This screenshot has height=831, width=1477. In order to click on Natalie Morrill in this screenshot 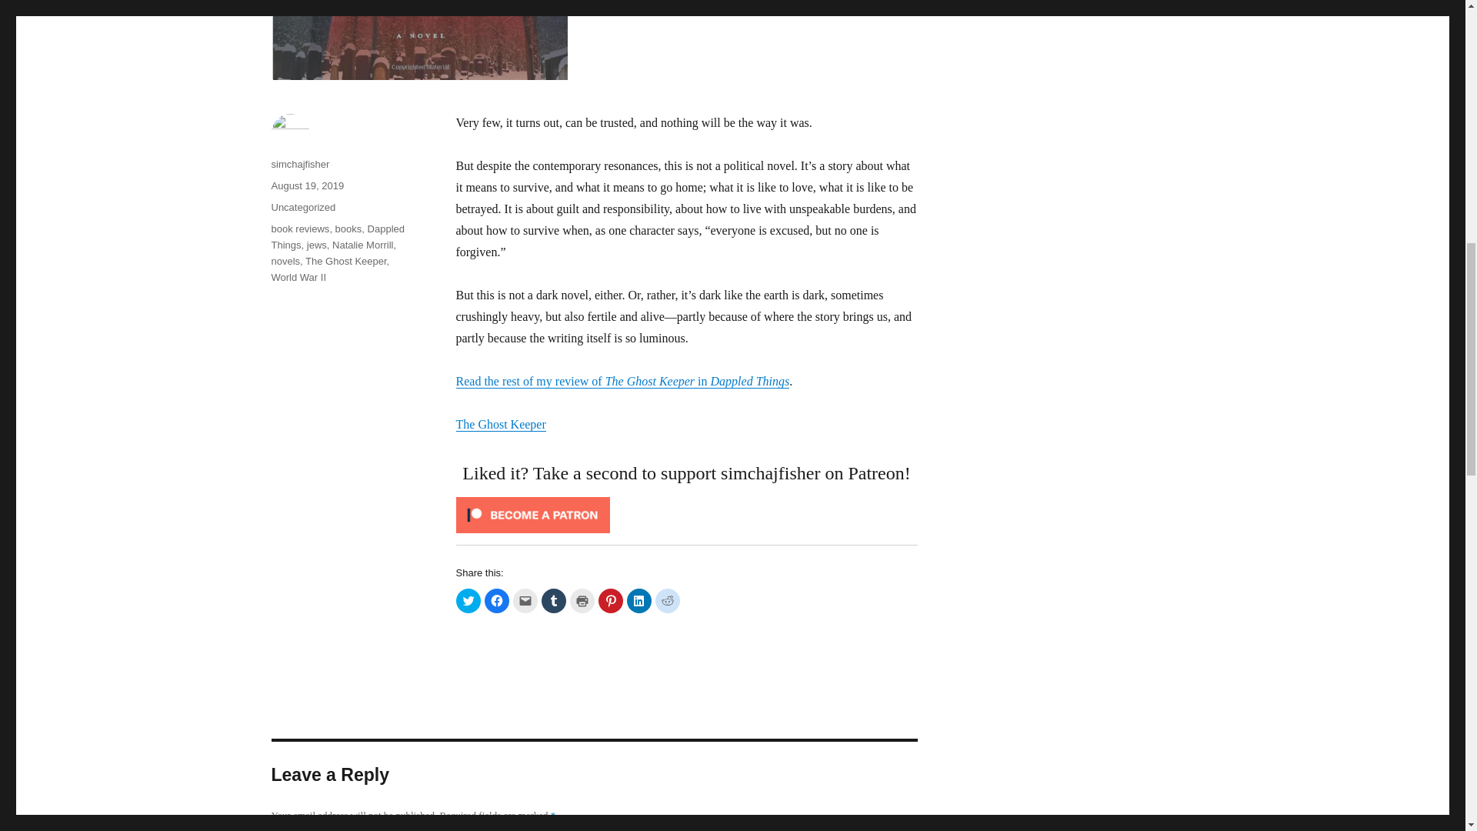, I will do `click(362, 245)`.